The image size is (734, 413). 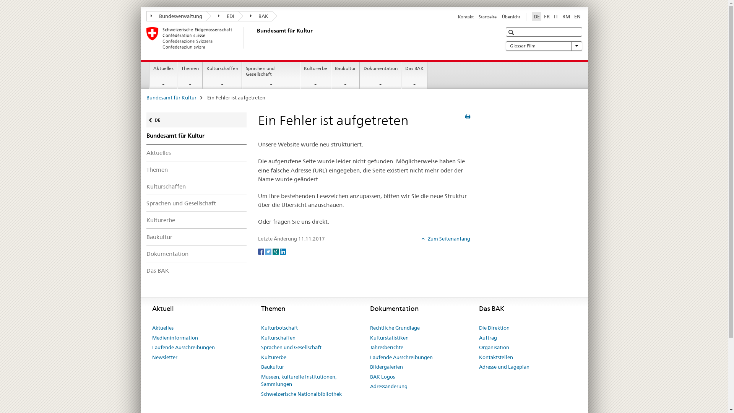 I want to click on Die Direktion, so click(x=494, y=328).